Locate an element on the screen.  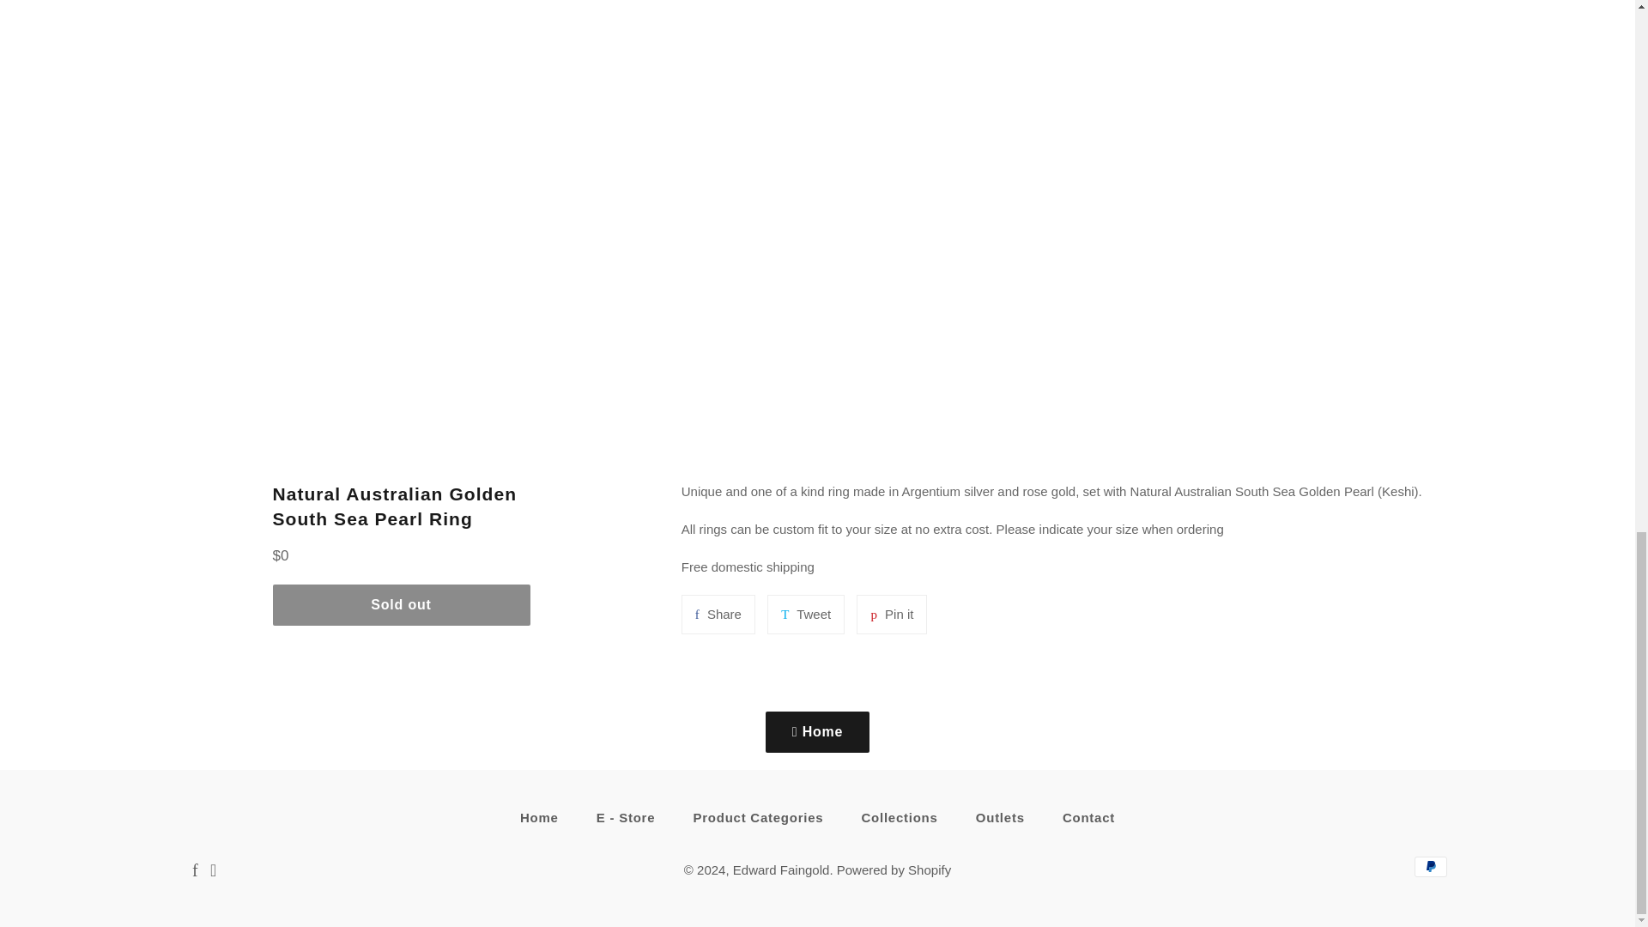
Home is located at coordinates (718, 615).